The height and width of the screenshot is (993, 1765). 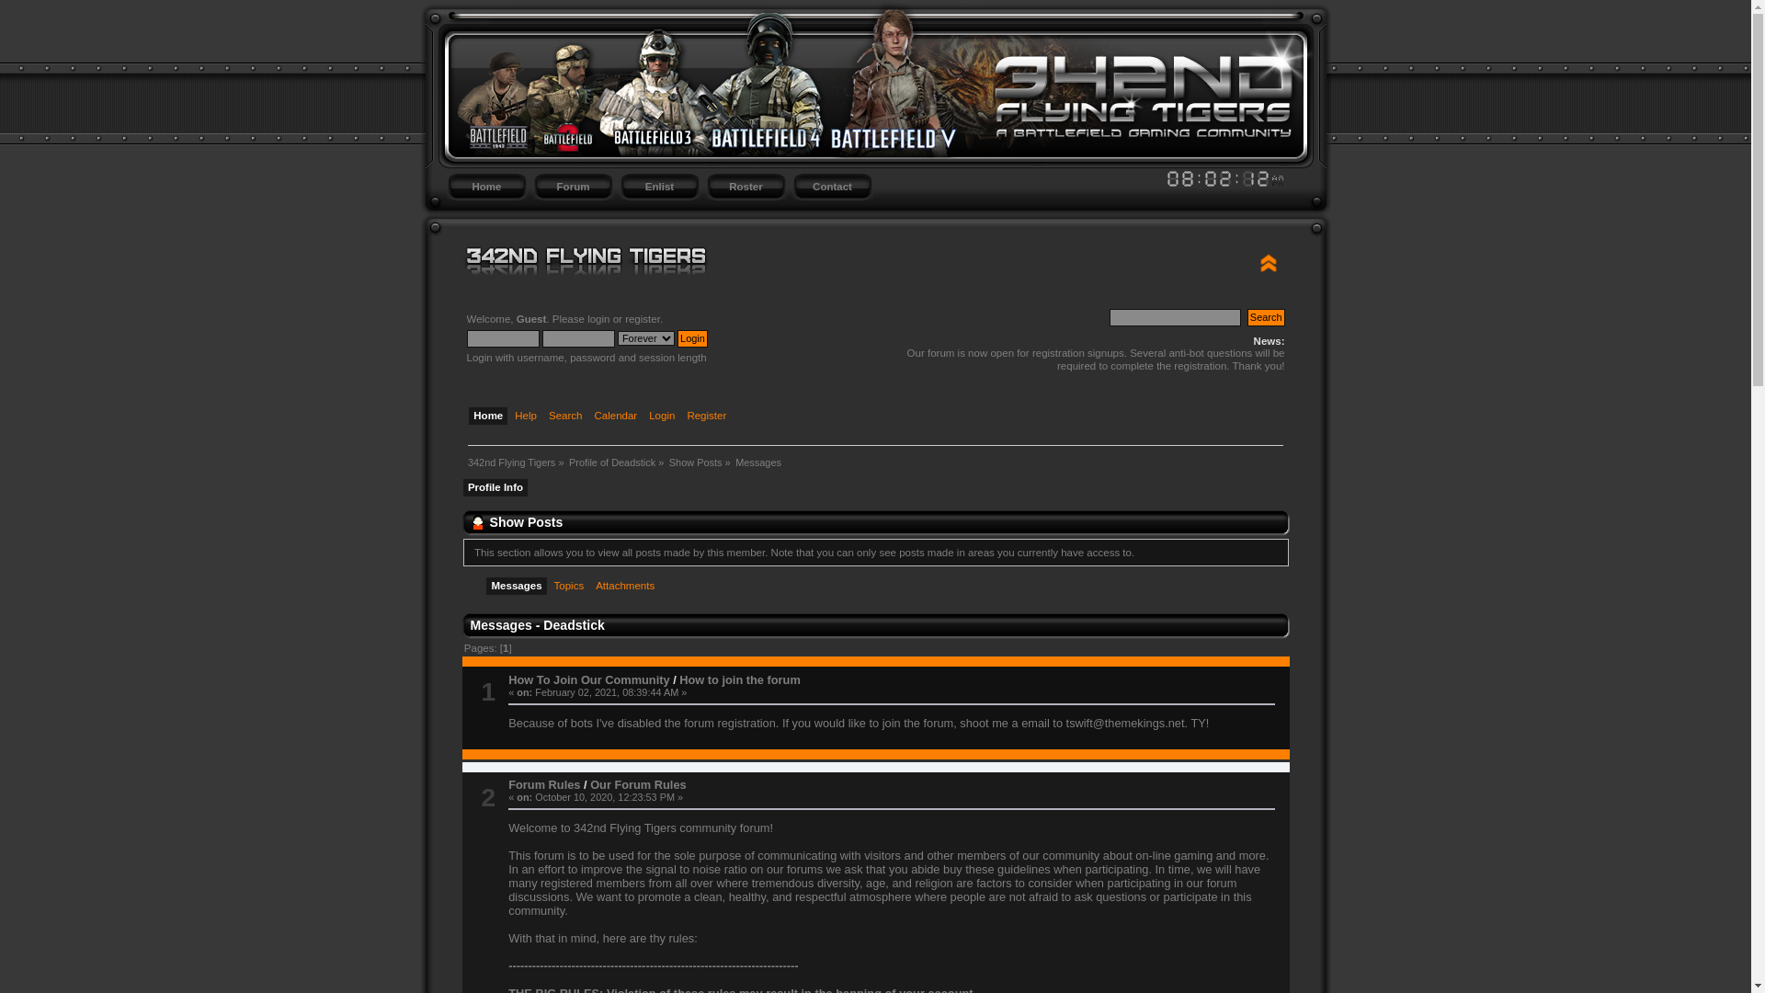 What do you see at coordinates (486, 188) in the screenshot?
I see `Home` at bounding box center [486, 188].